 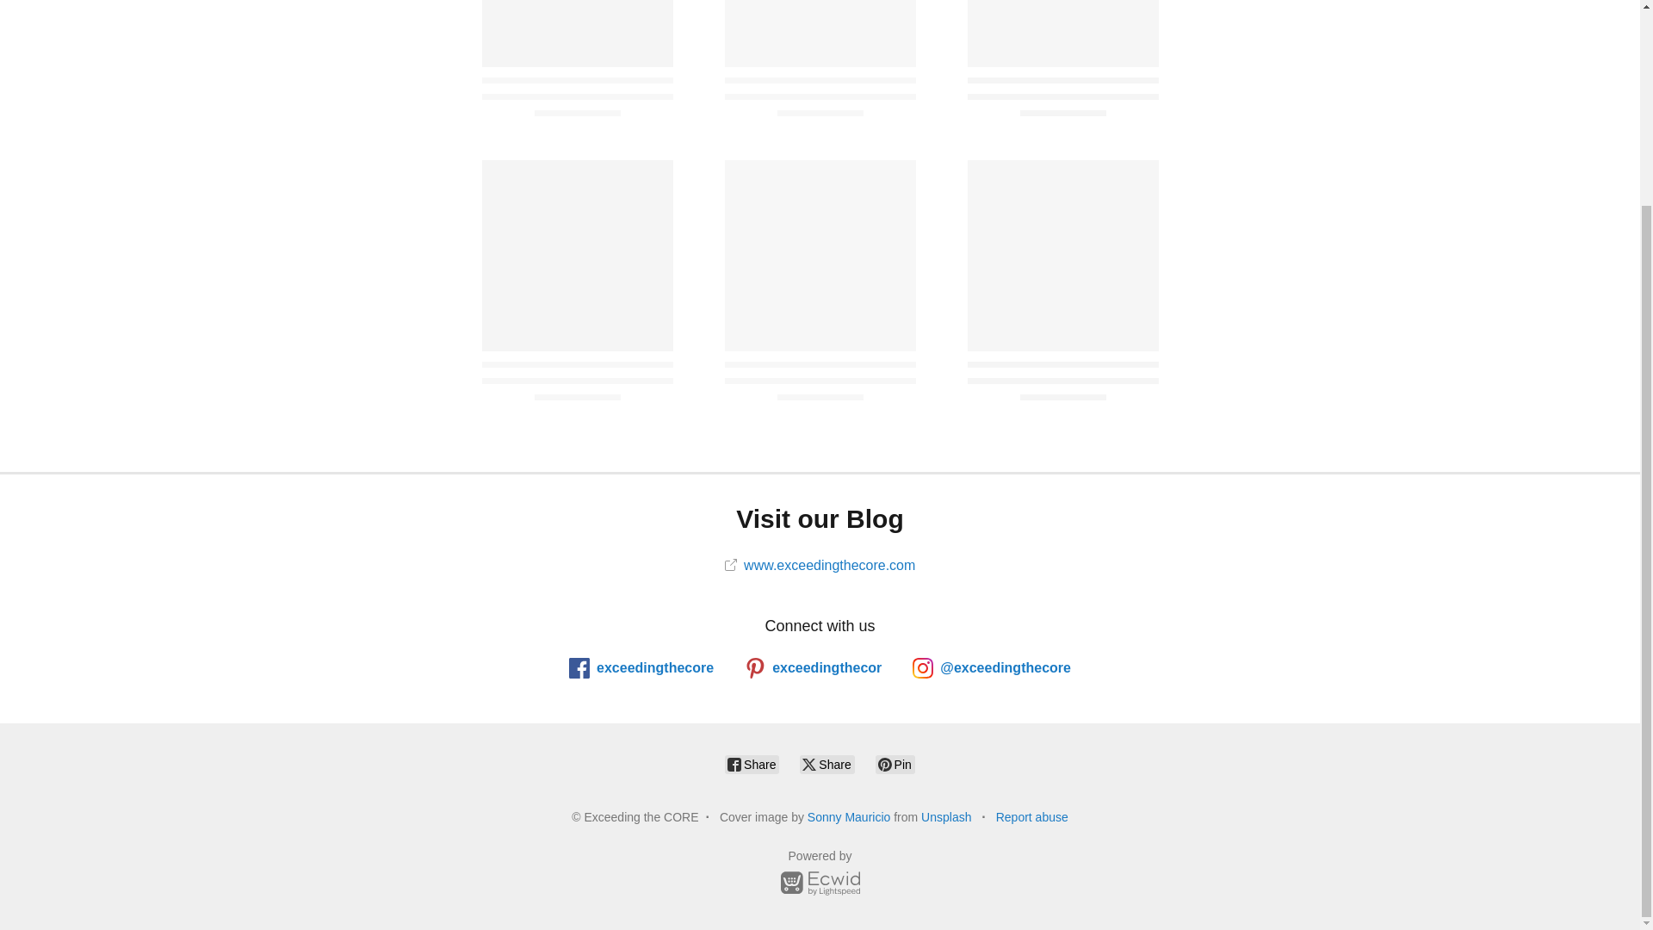 What do you see at coordinates (895, 764) in the screenshot?
I see `Pin` at bounding box center [895, 764].